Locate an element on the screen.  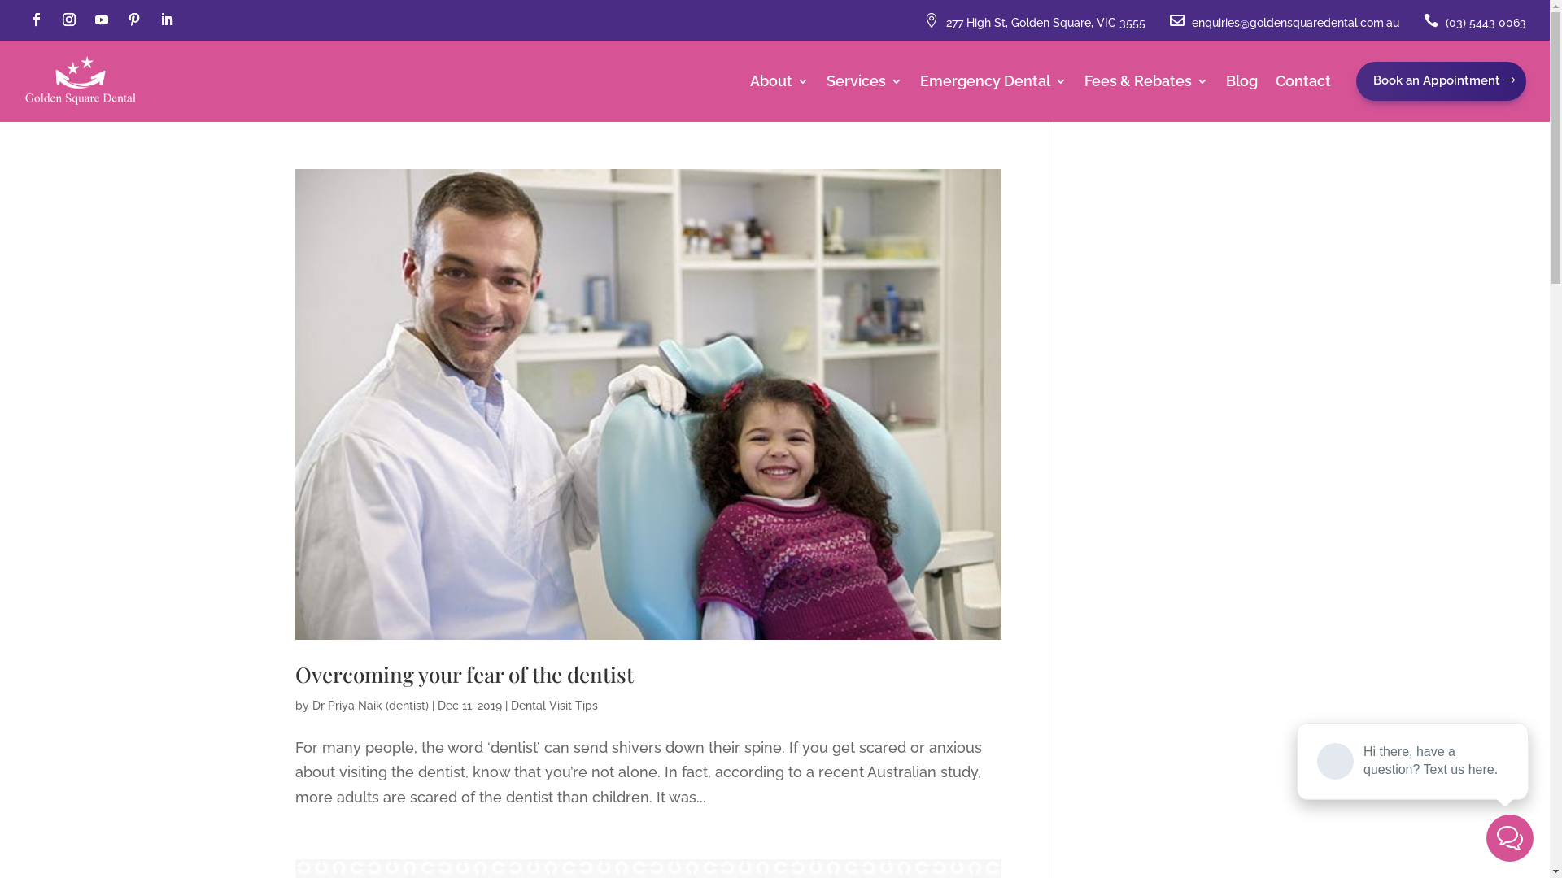
Services is located at coordinates (864, 85).